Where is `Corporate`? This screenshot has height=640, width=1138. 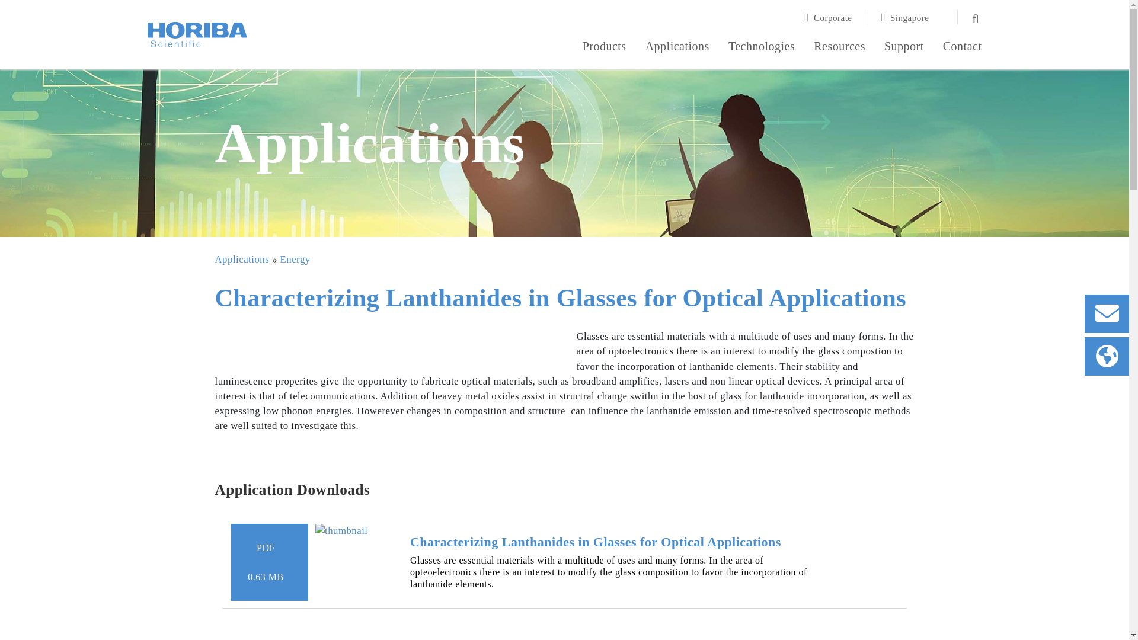 Corporate is located at coordinates (836, 17).